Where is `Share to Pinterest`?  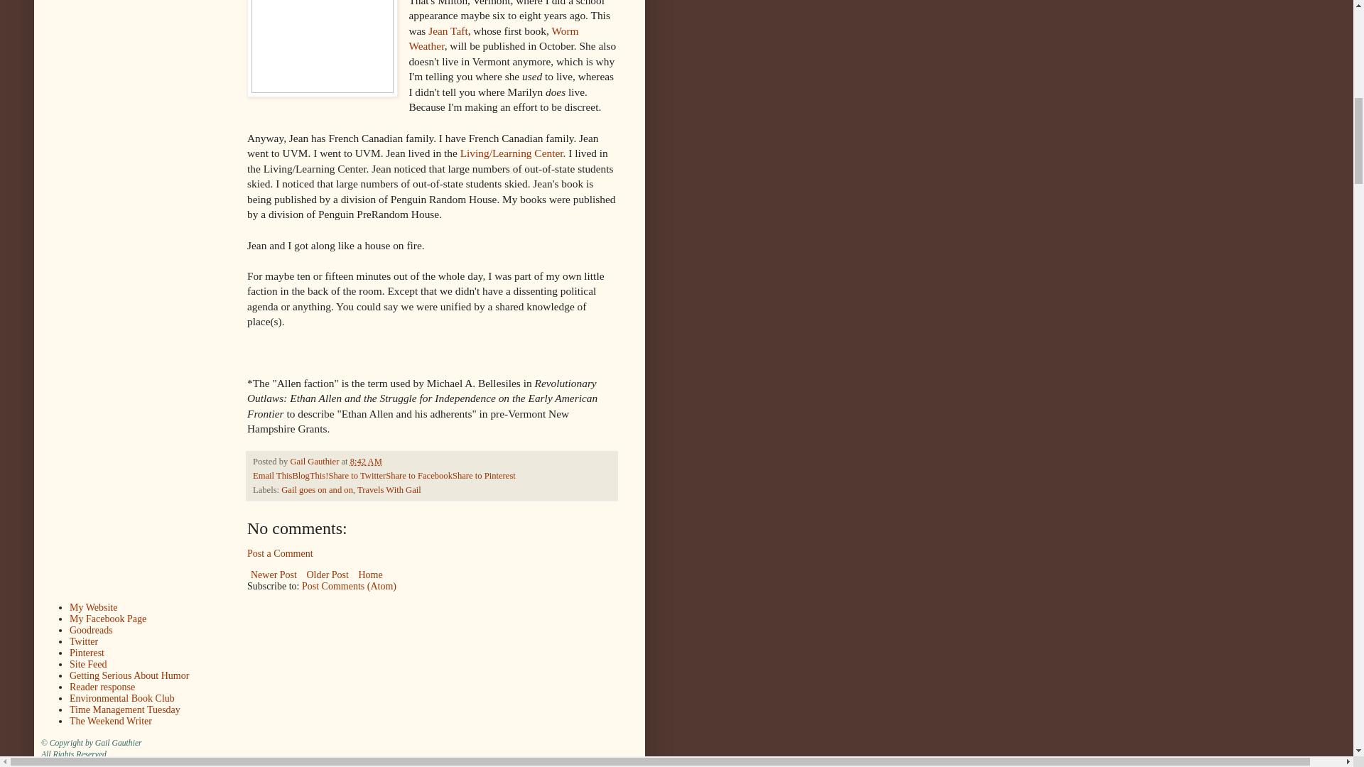 Share to Pinterest is located at coordinates (484, 476).